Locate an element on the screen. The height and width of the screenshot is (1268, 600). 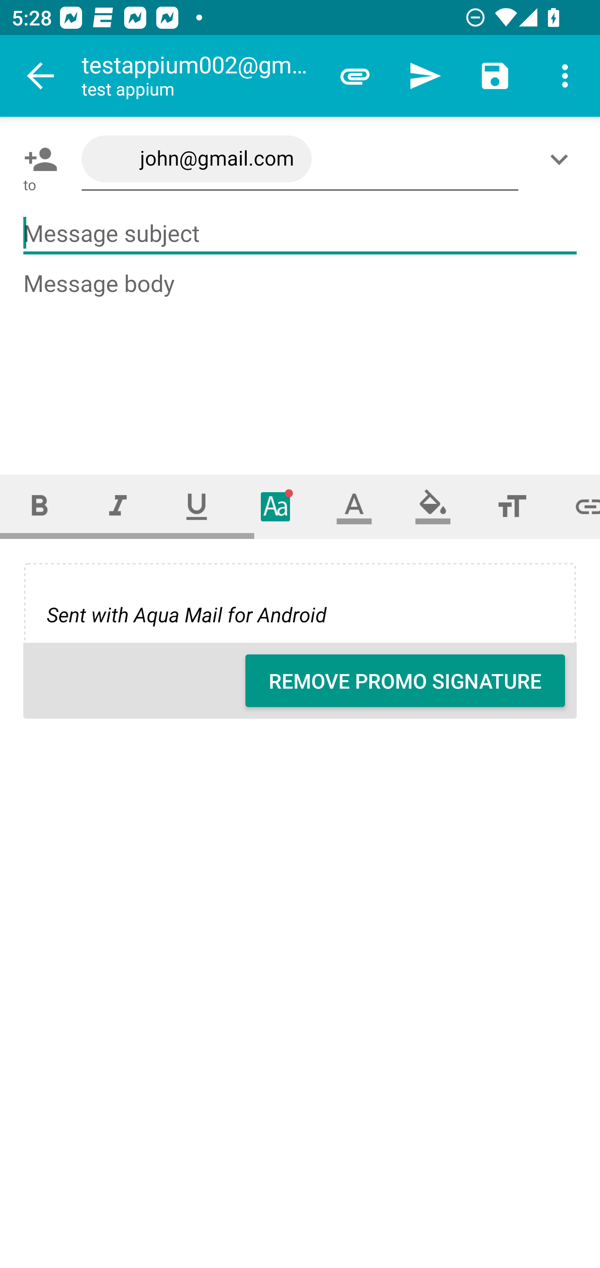
testappium002@gmail.com test appium is located at coordinates (200, 76).